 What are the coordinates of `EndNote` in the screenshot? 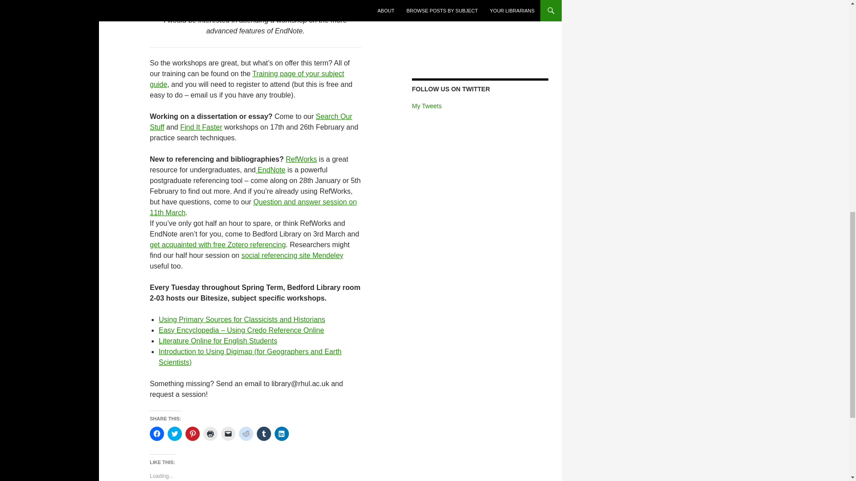 It's located at (270, 169).